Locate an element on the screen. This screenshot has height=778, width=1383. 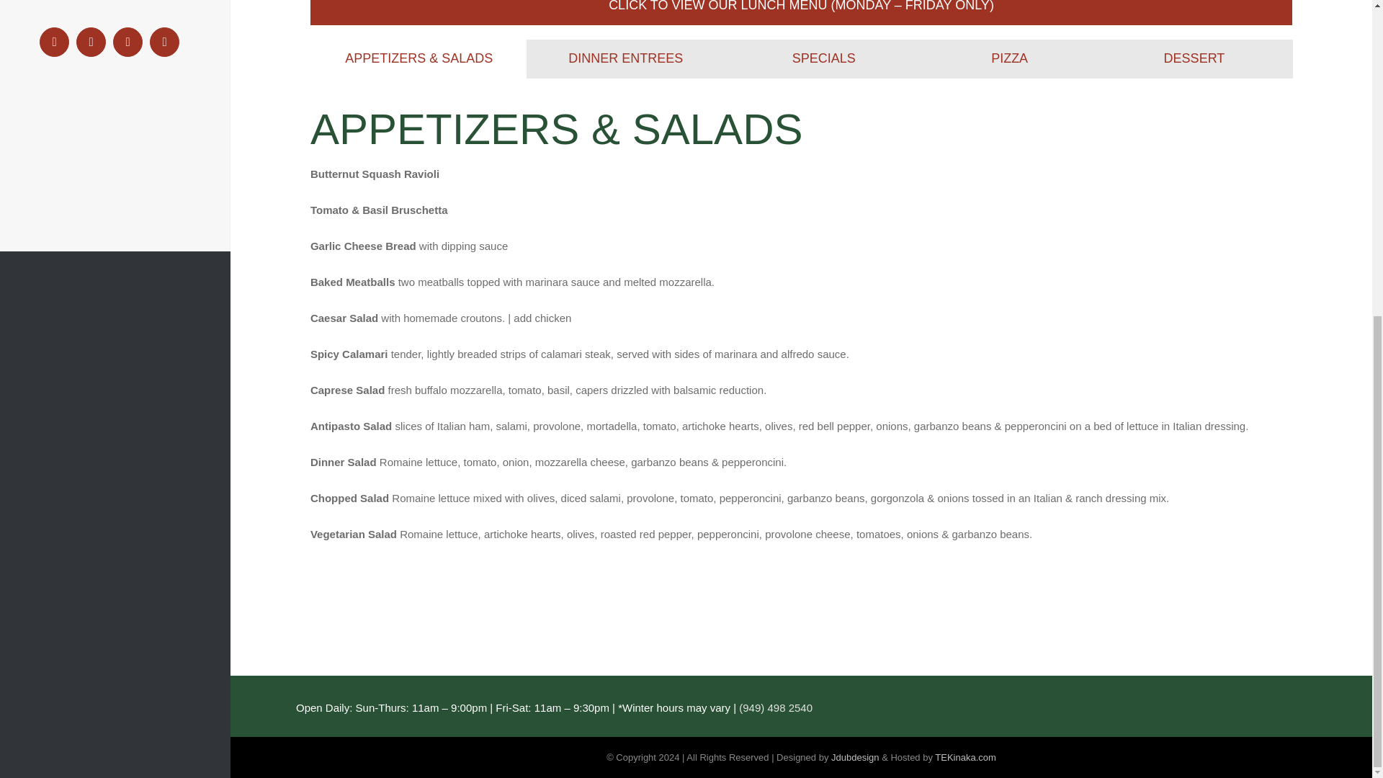
SPECIALS is located at coordinates (823, 59).